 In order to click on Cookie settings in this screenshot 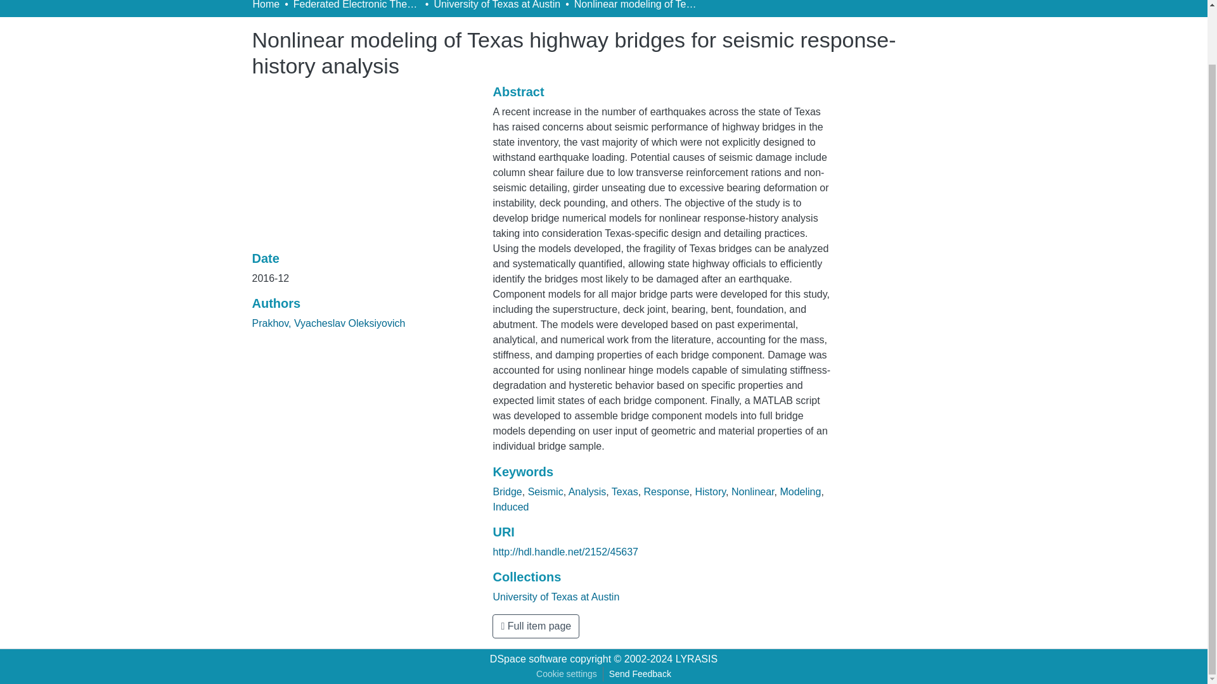, I will do `click(567, 674)`.